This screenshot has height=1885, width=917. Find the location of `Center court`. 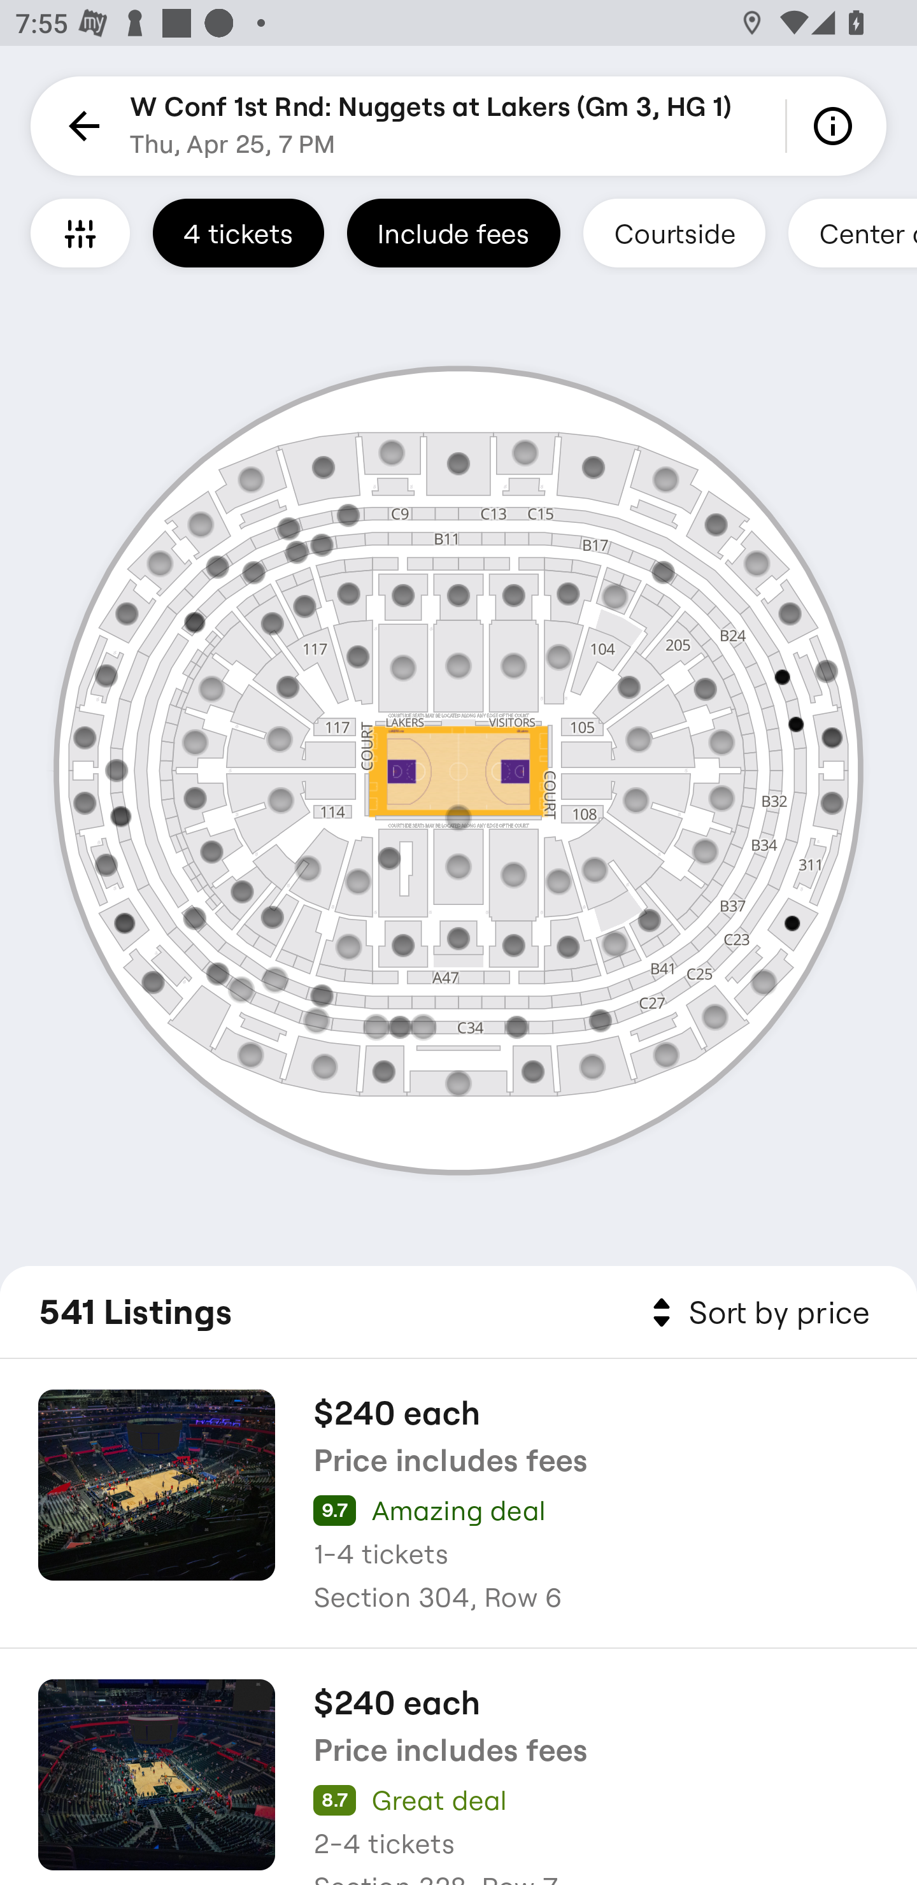

Center court is located at coordinates (853, 232).